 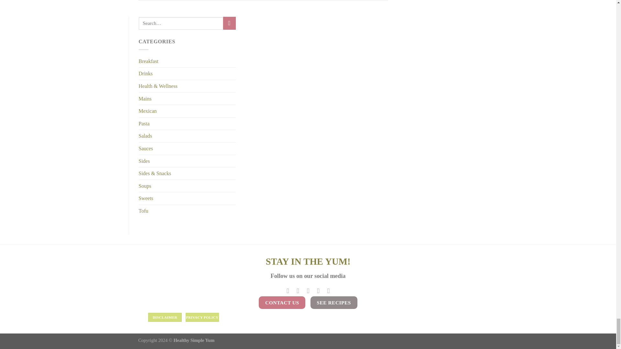 I want to click on Follow on Instagram, so click(x=298, y=291).